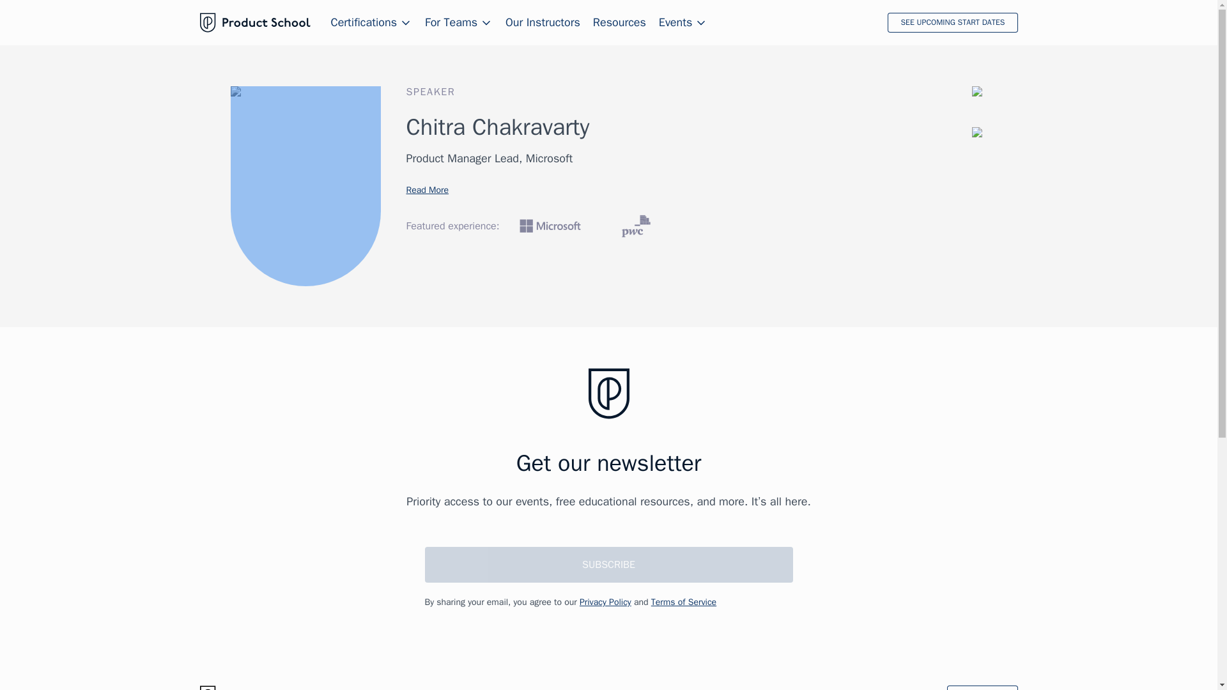 The image size is (1227, 690). Describe the element at coordinates (543, 22) in the screenshot. I see `Our Instructors` at that location.